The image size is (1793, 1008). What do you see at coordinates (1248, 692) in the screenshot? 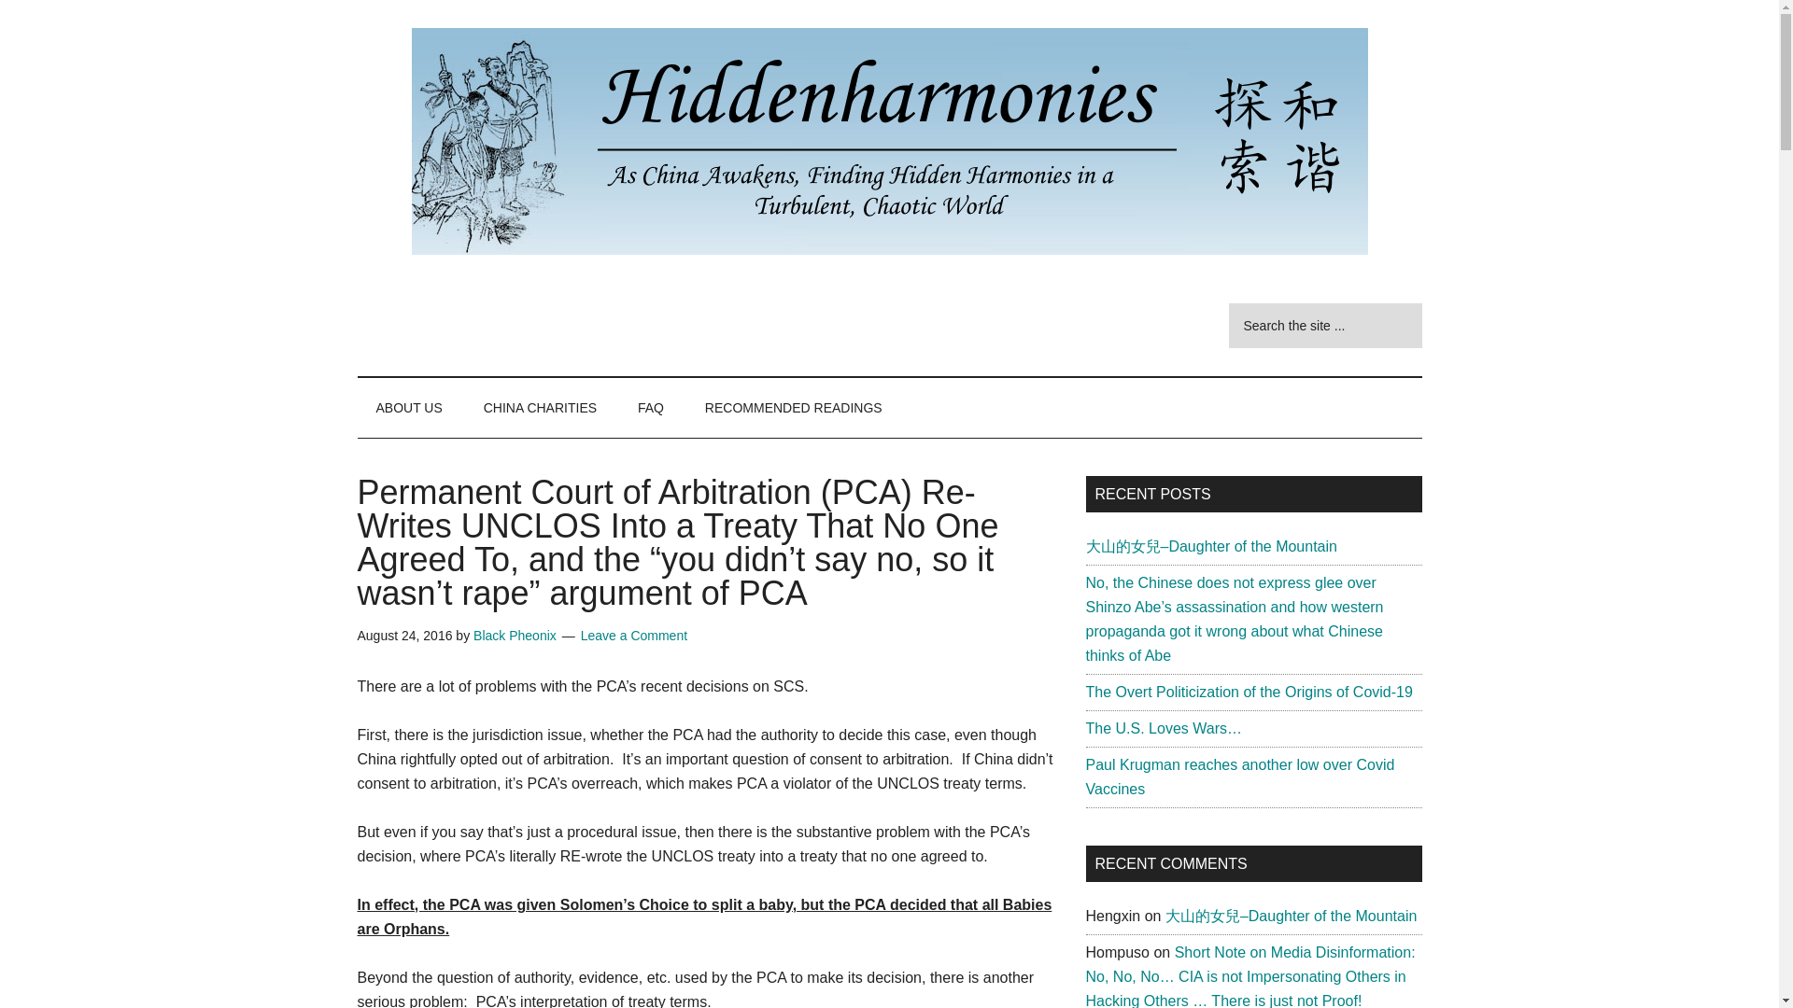
I see `The Overt Politicization of the Origins of Covid-19` at bounding box center [1248, 692].